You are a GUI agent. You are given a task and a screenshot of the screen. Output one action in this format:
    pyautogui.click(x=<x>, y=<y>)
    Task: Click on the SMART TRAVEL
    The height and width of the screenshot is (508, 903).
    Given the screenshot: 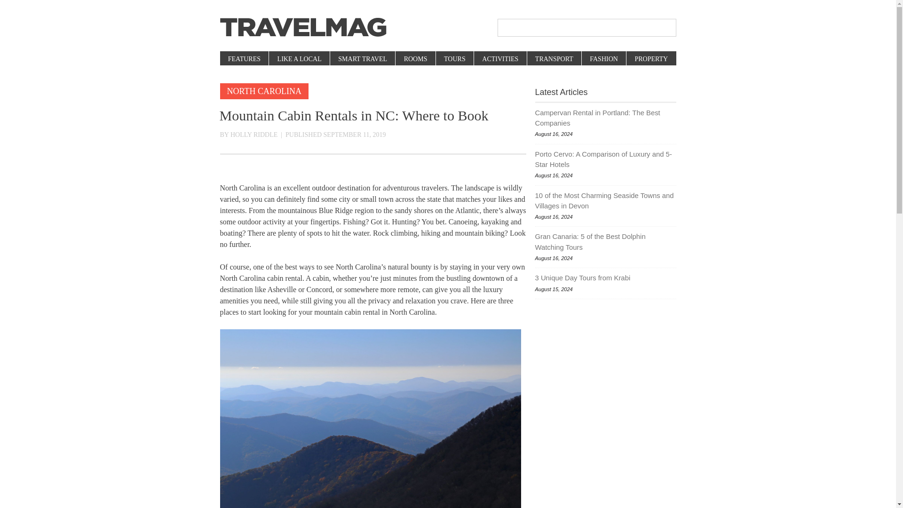 What is the action you would take?
    pyautogui.click(x=362, y=59)
    